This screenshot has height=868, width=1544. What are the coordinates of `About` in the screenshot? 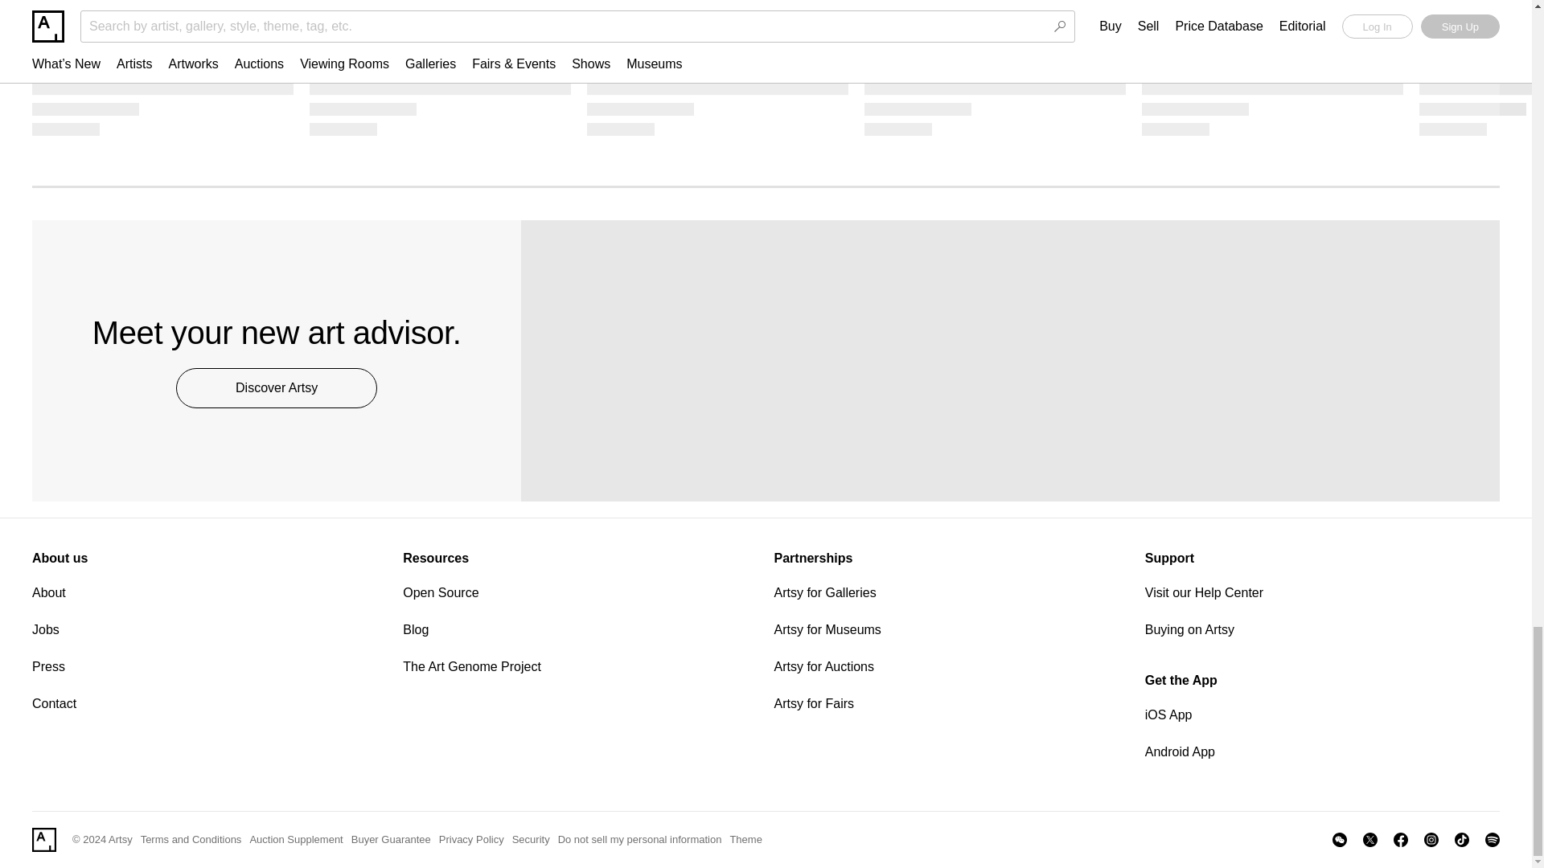 It's located at (209, 592).